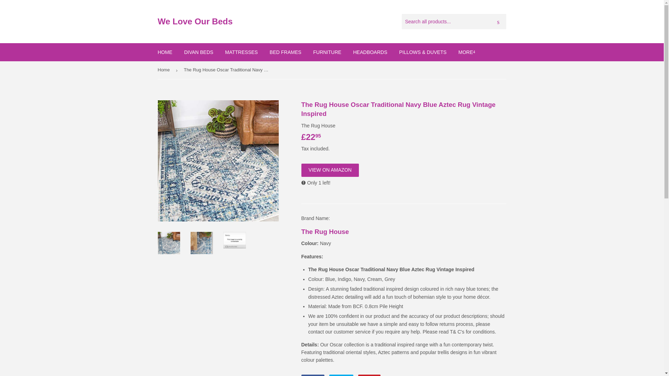 Image resolution: width=669 pixels, height=376 pixels. Describe the element at coordinates (370, 52) in the screenshot. I see `Tweet on Twitter` at that location.